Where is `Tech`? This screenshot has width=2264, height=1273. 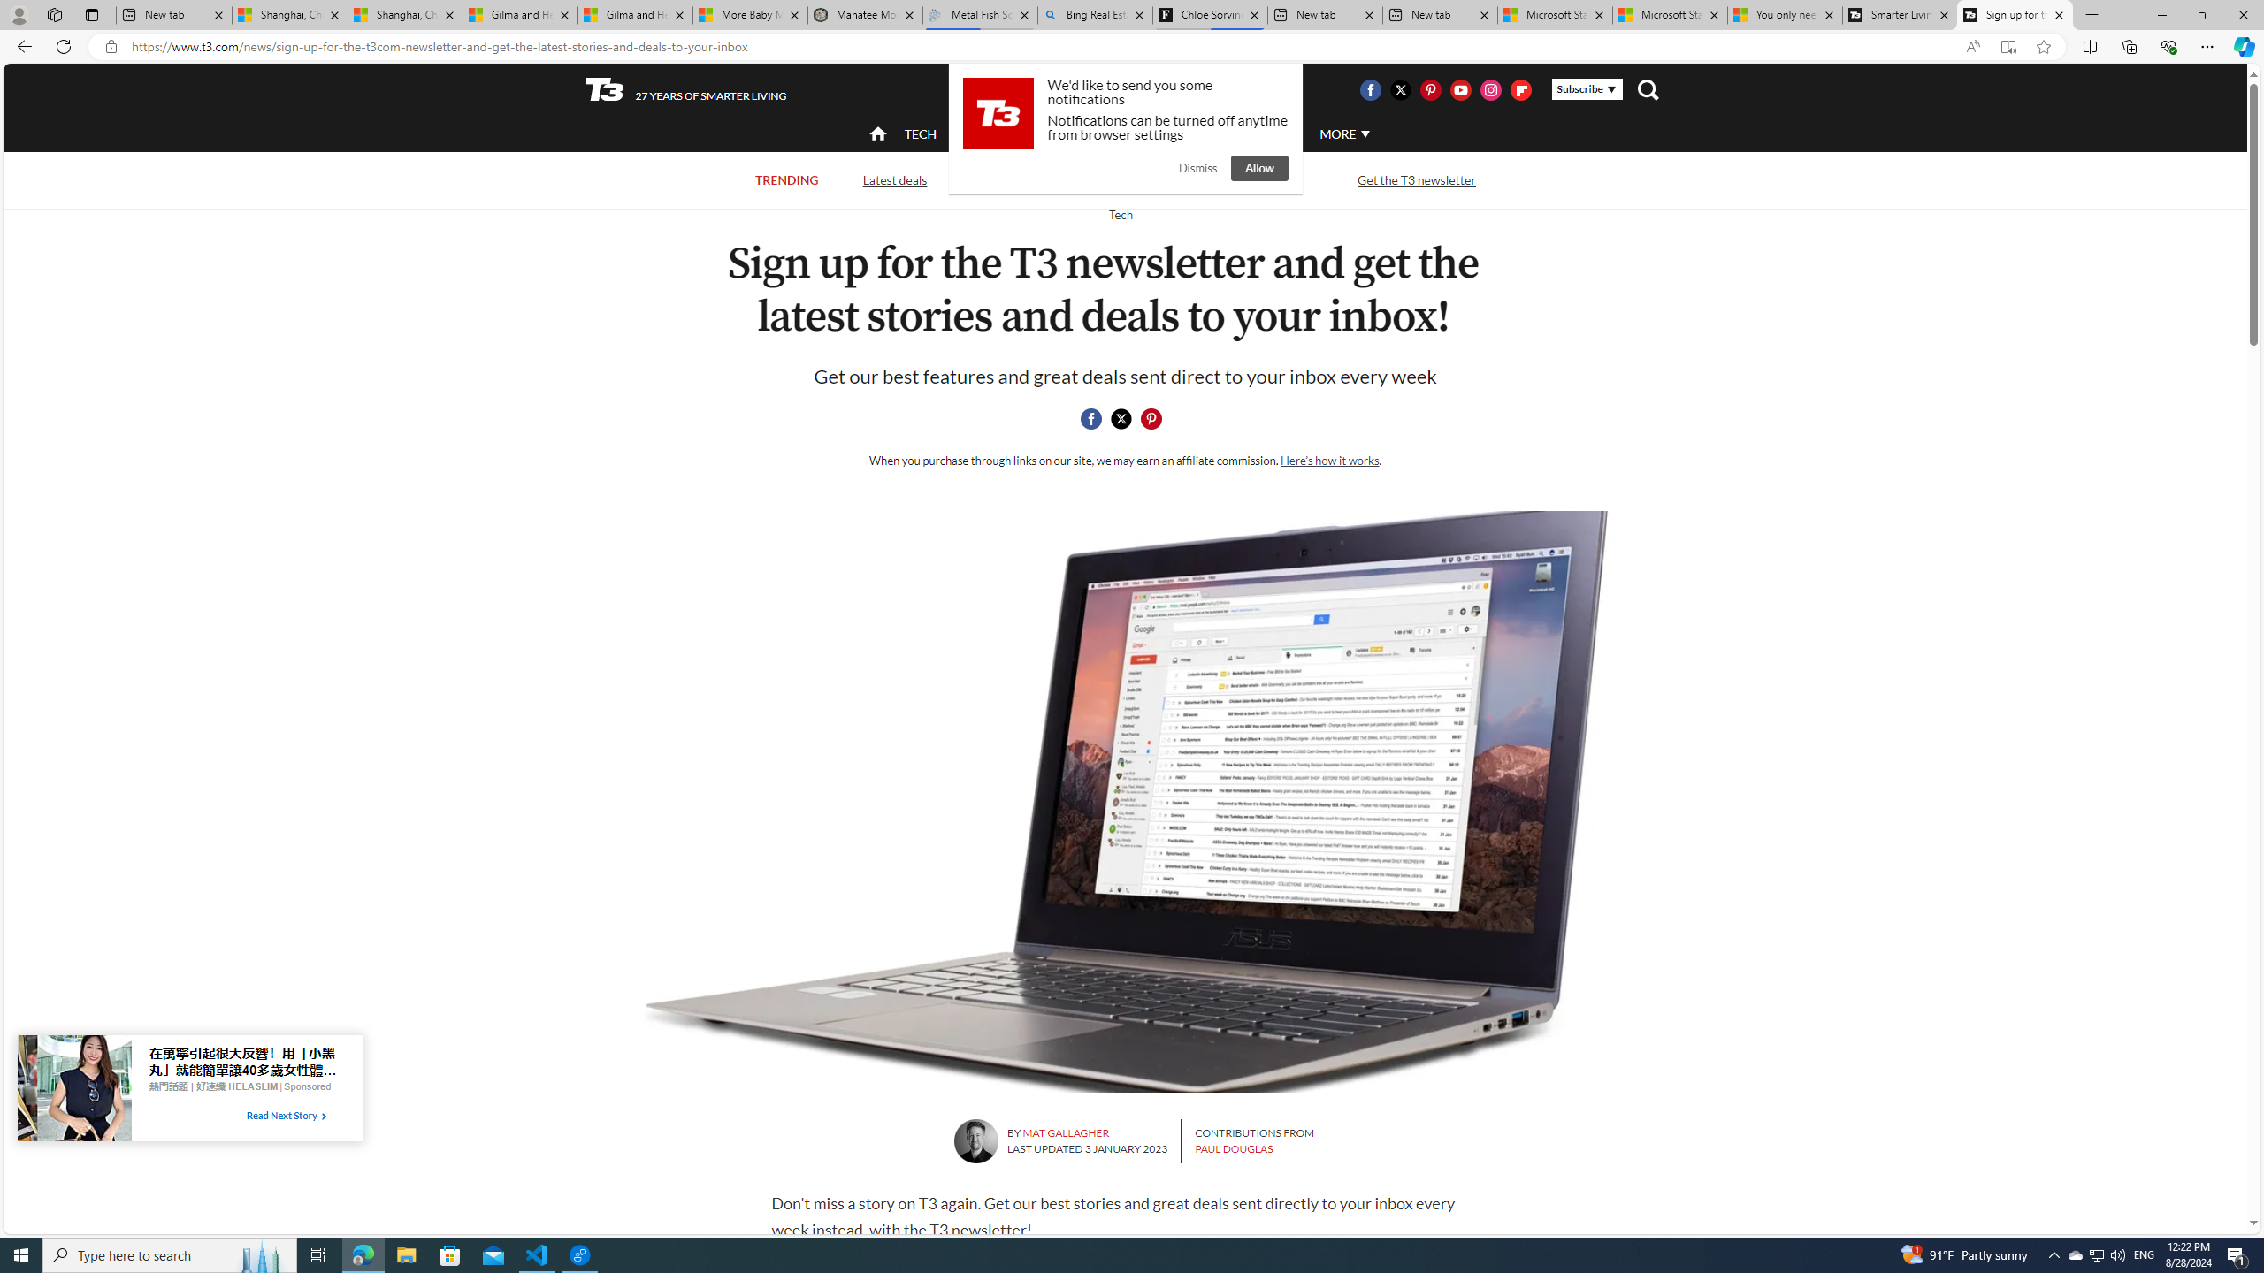 Tech is located at coordinates (1120, 214).